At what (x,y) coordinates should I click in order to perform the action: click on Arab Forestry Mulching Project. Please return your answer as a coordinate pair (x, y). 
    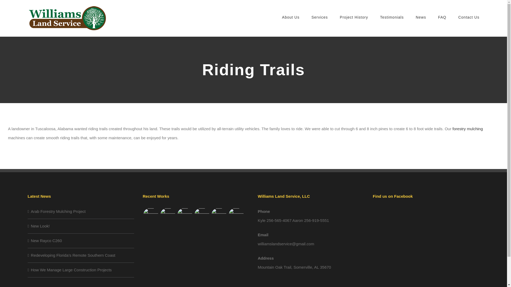
    Looking at the image, I should click on (81, 212).